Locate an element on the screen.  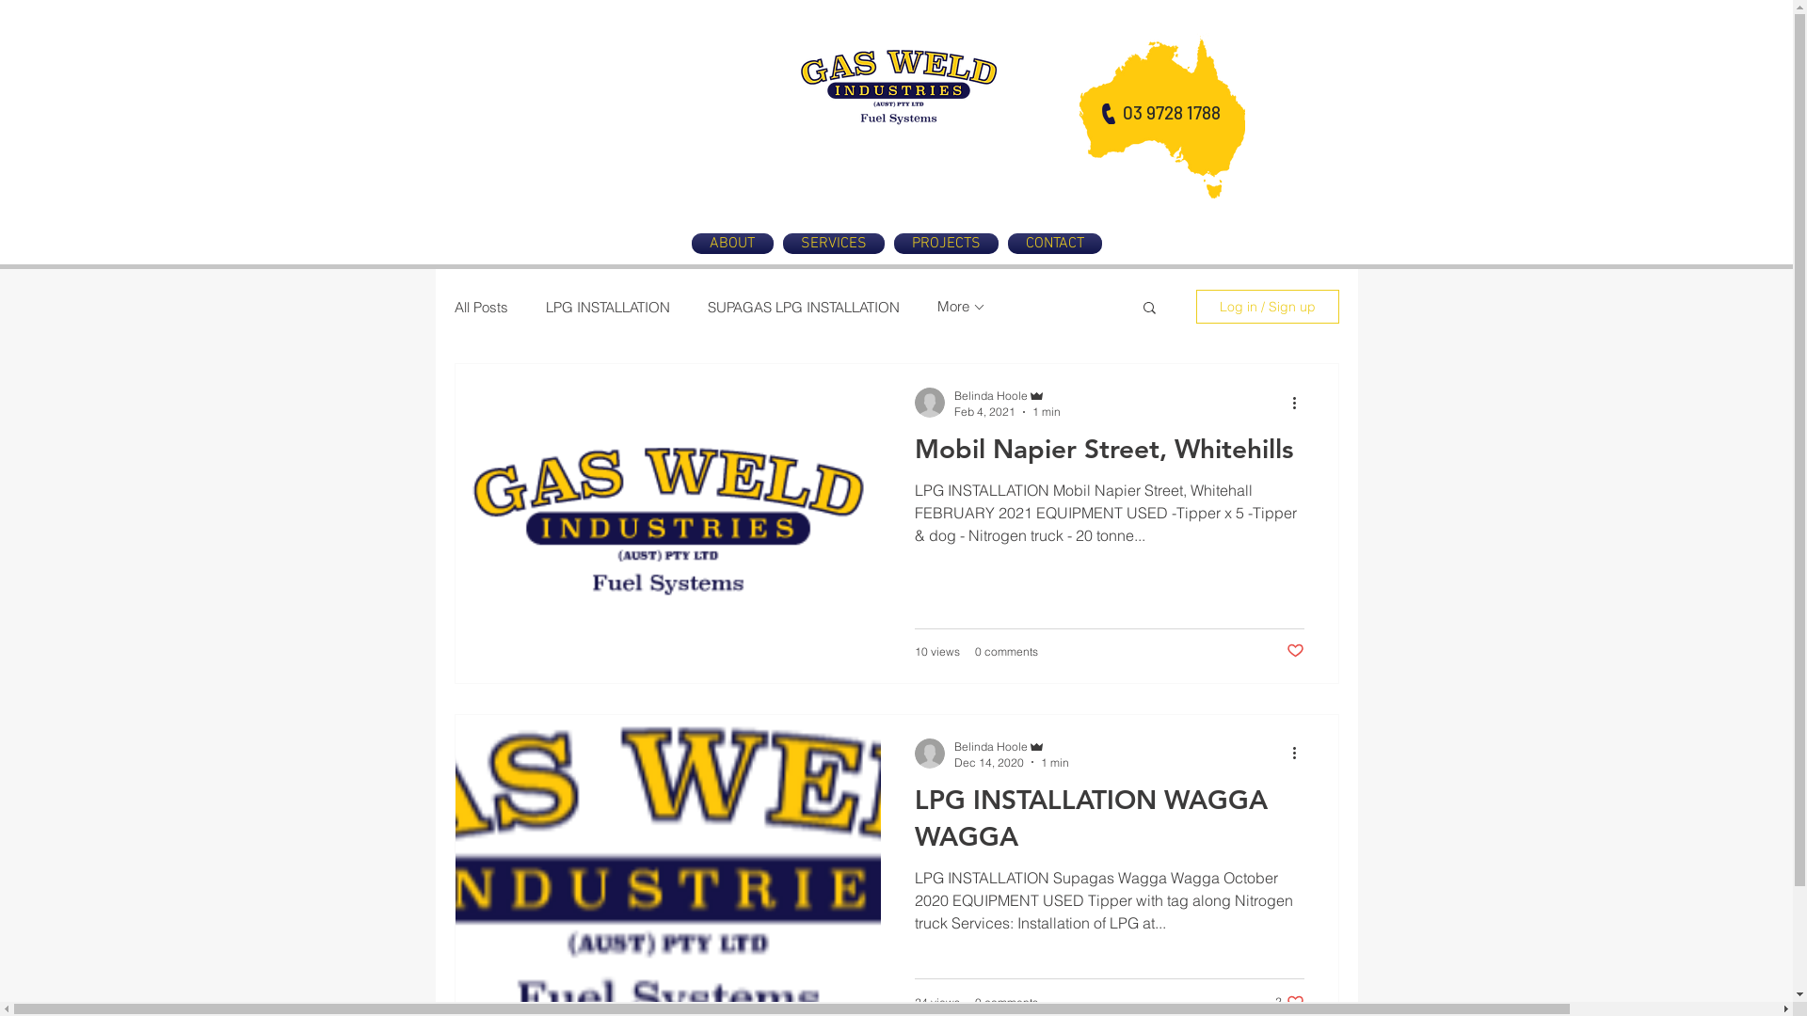
LPG INSTALLATION is located at coordinates (608, 307).